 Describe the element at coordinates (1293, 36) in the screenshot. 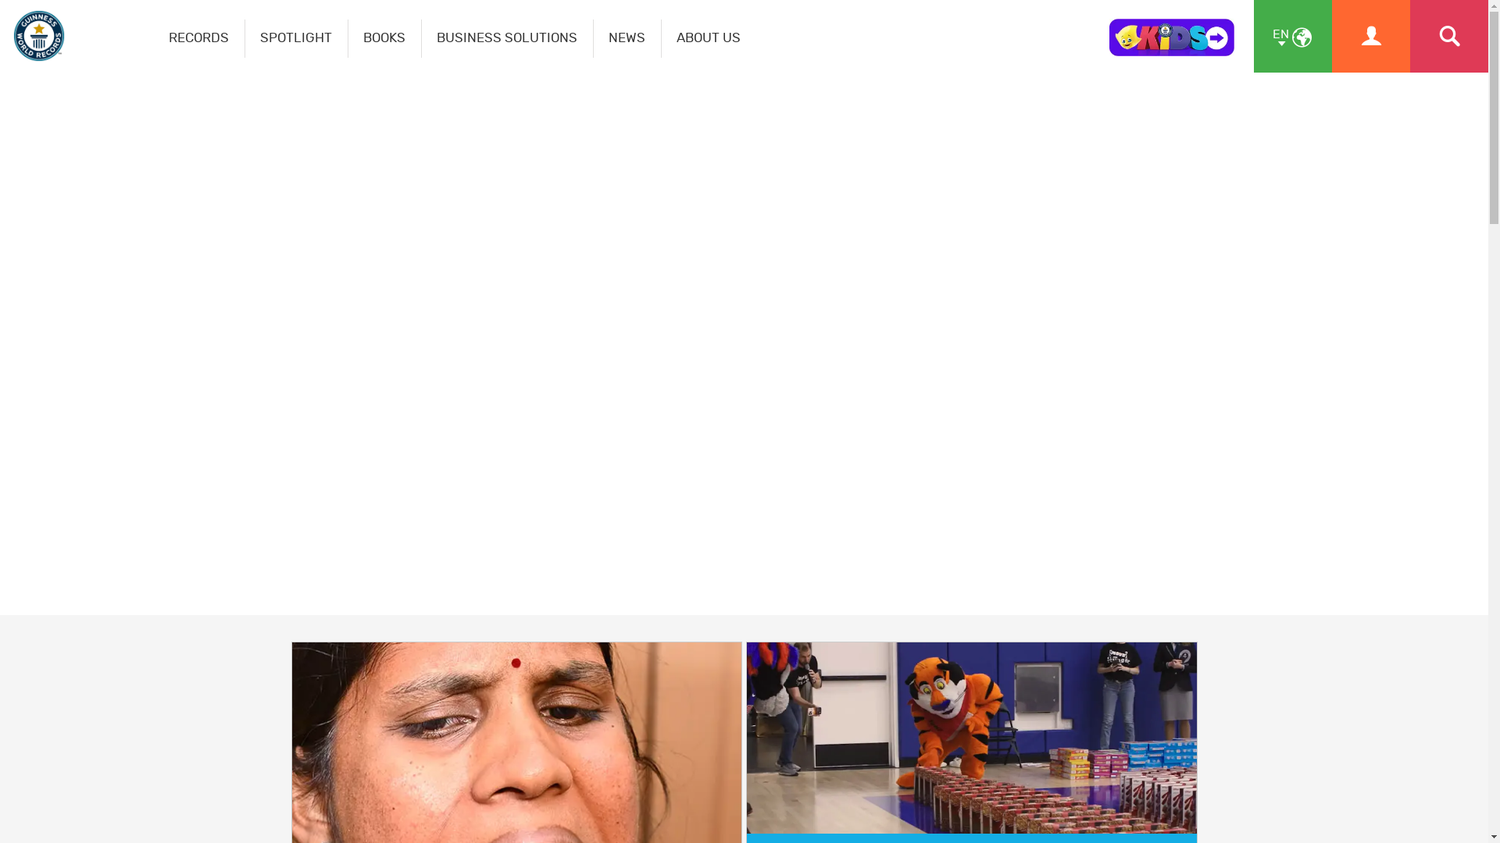

I see `EN` at that location.